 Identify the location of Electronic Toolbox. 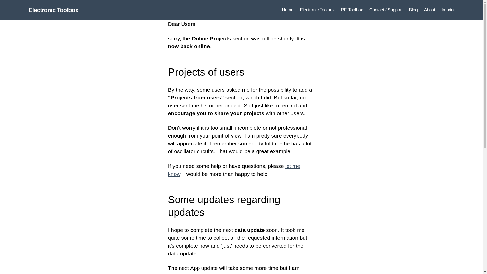
(317, 10).